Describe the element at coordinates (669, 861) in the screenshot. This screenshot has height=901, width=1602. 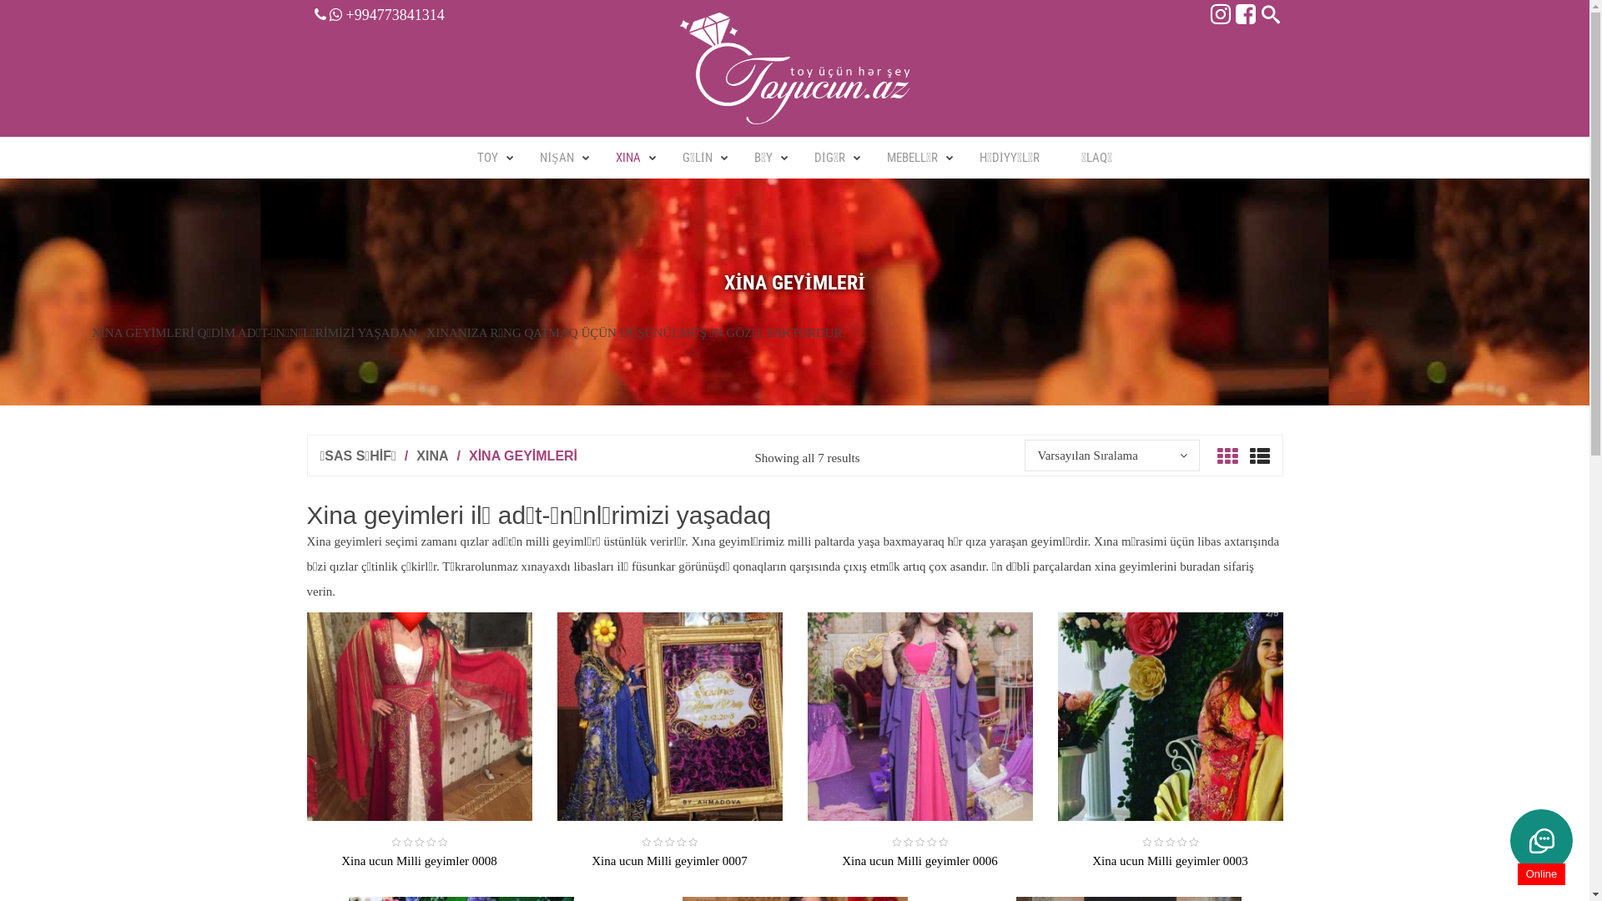
I see `Xina ucun Milli geyimler 0007` at that location.